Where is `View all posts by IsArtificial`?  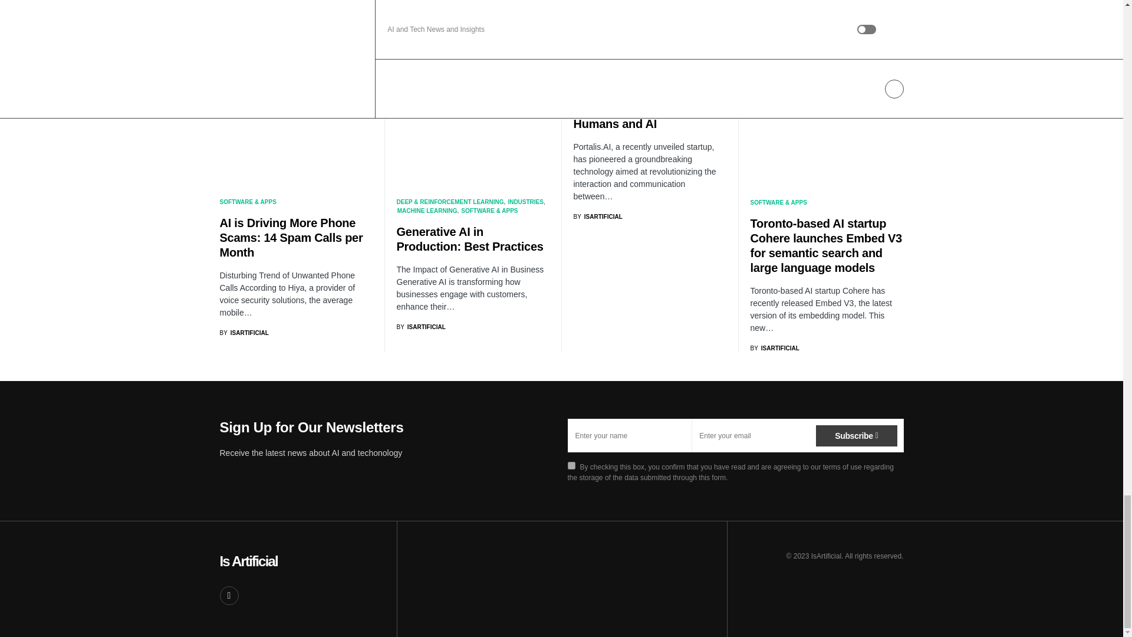 View all posts by IsArtificial is located at coordinates (244, 333).